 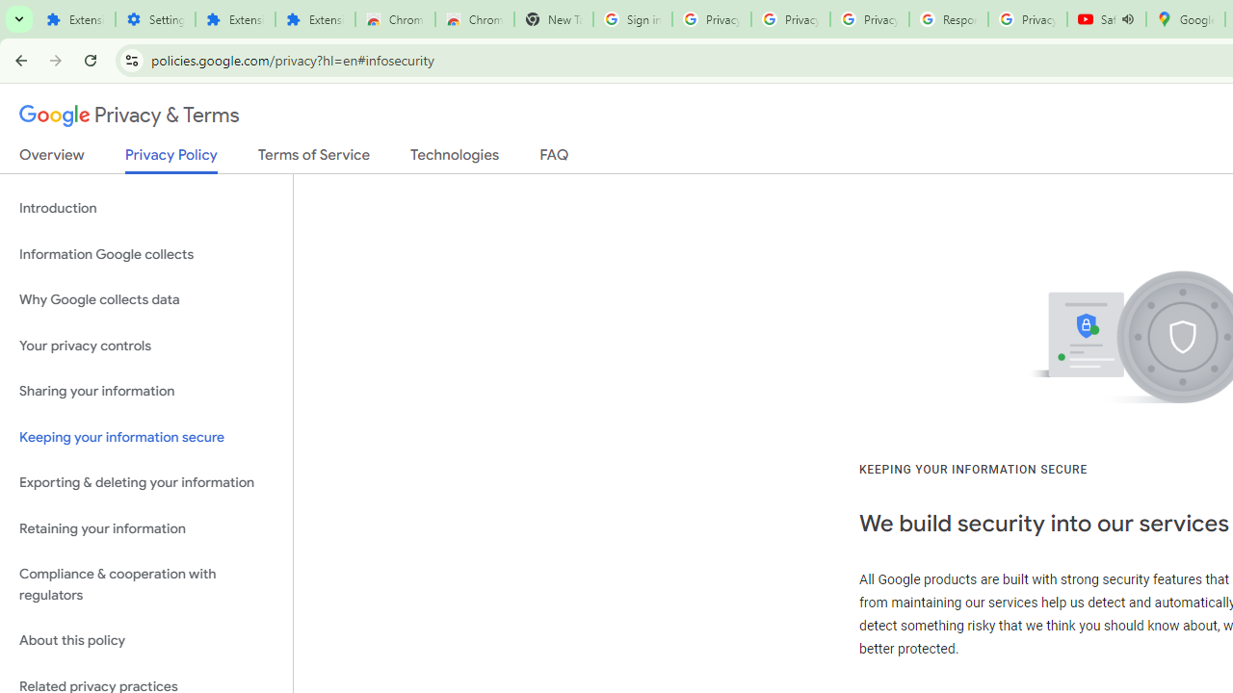 What do you see at coordinates (146, 641) in the screenshot?
I see `About this policy` at bounding box center [146, 641].